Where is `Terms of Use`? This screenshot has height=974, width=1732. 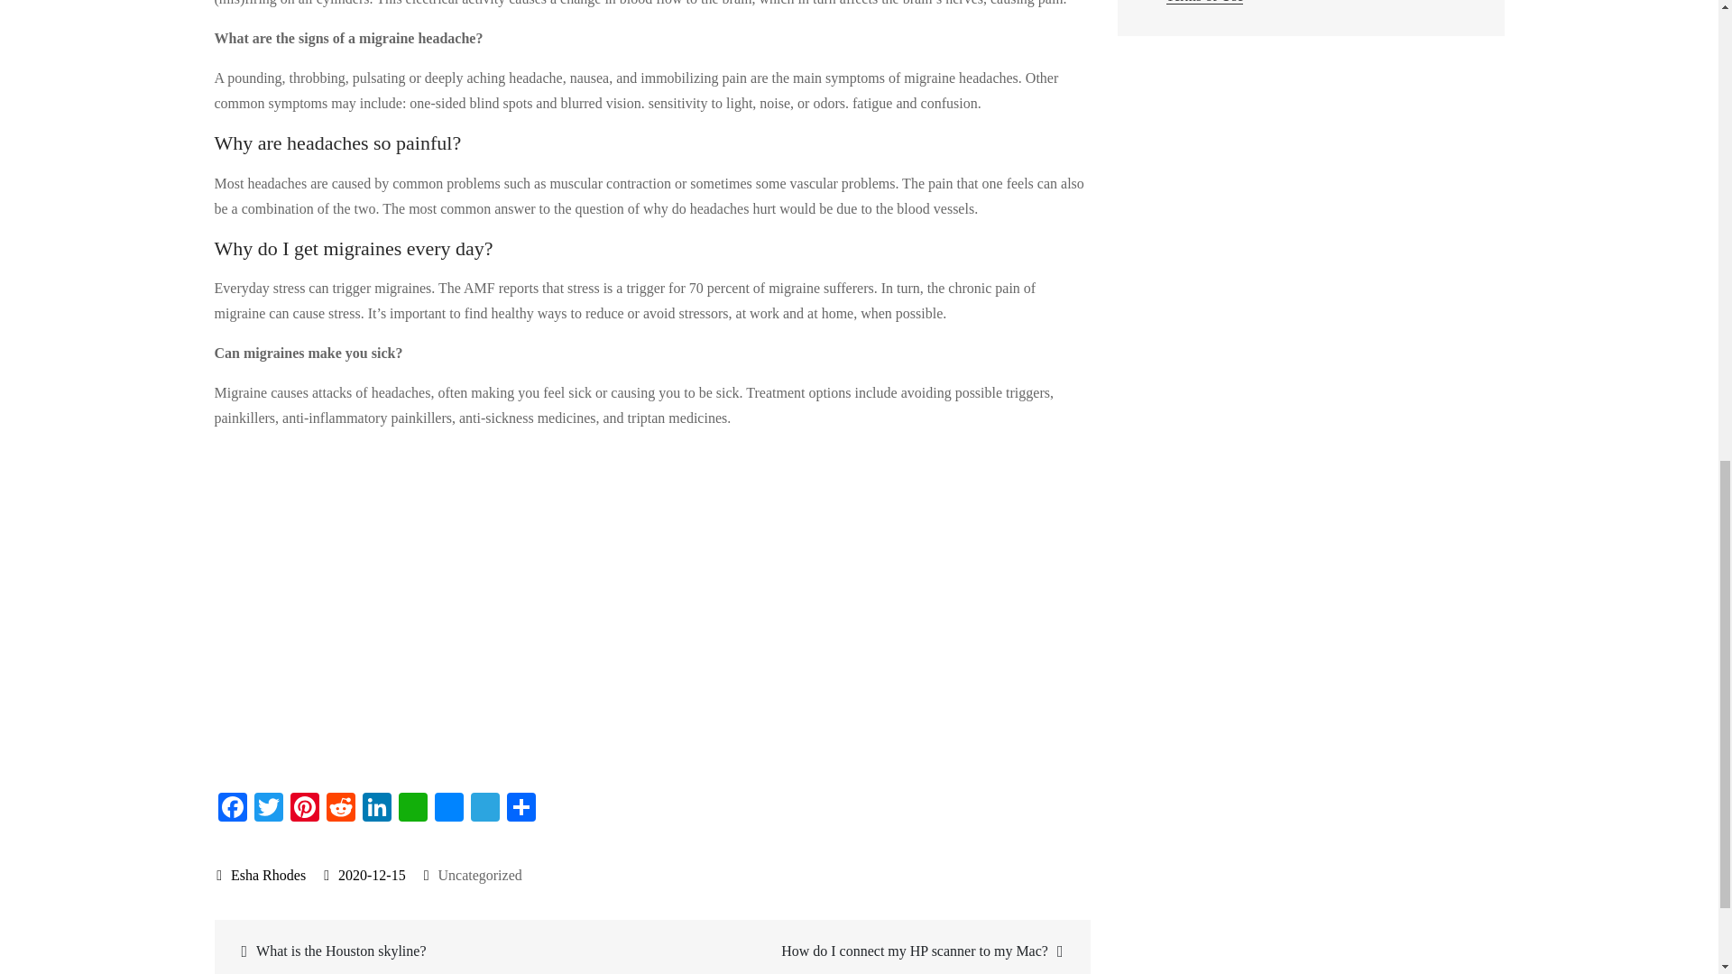
Terms of Use is located at coordinates (1204, 2).